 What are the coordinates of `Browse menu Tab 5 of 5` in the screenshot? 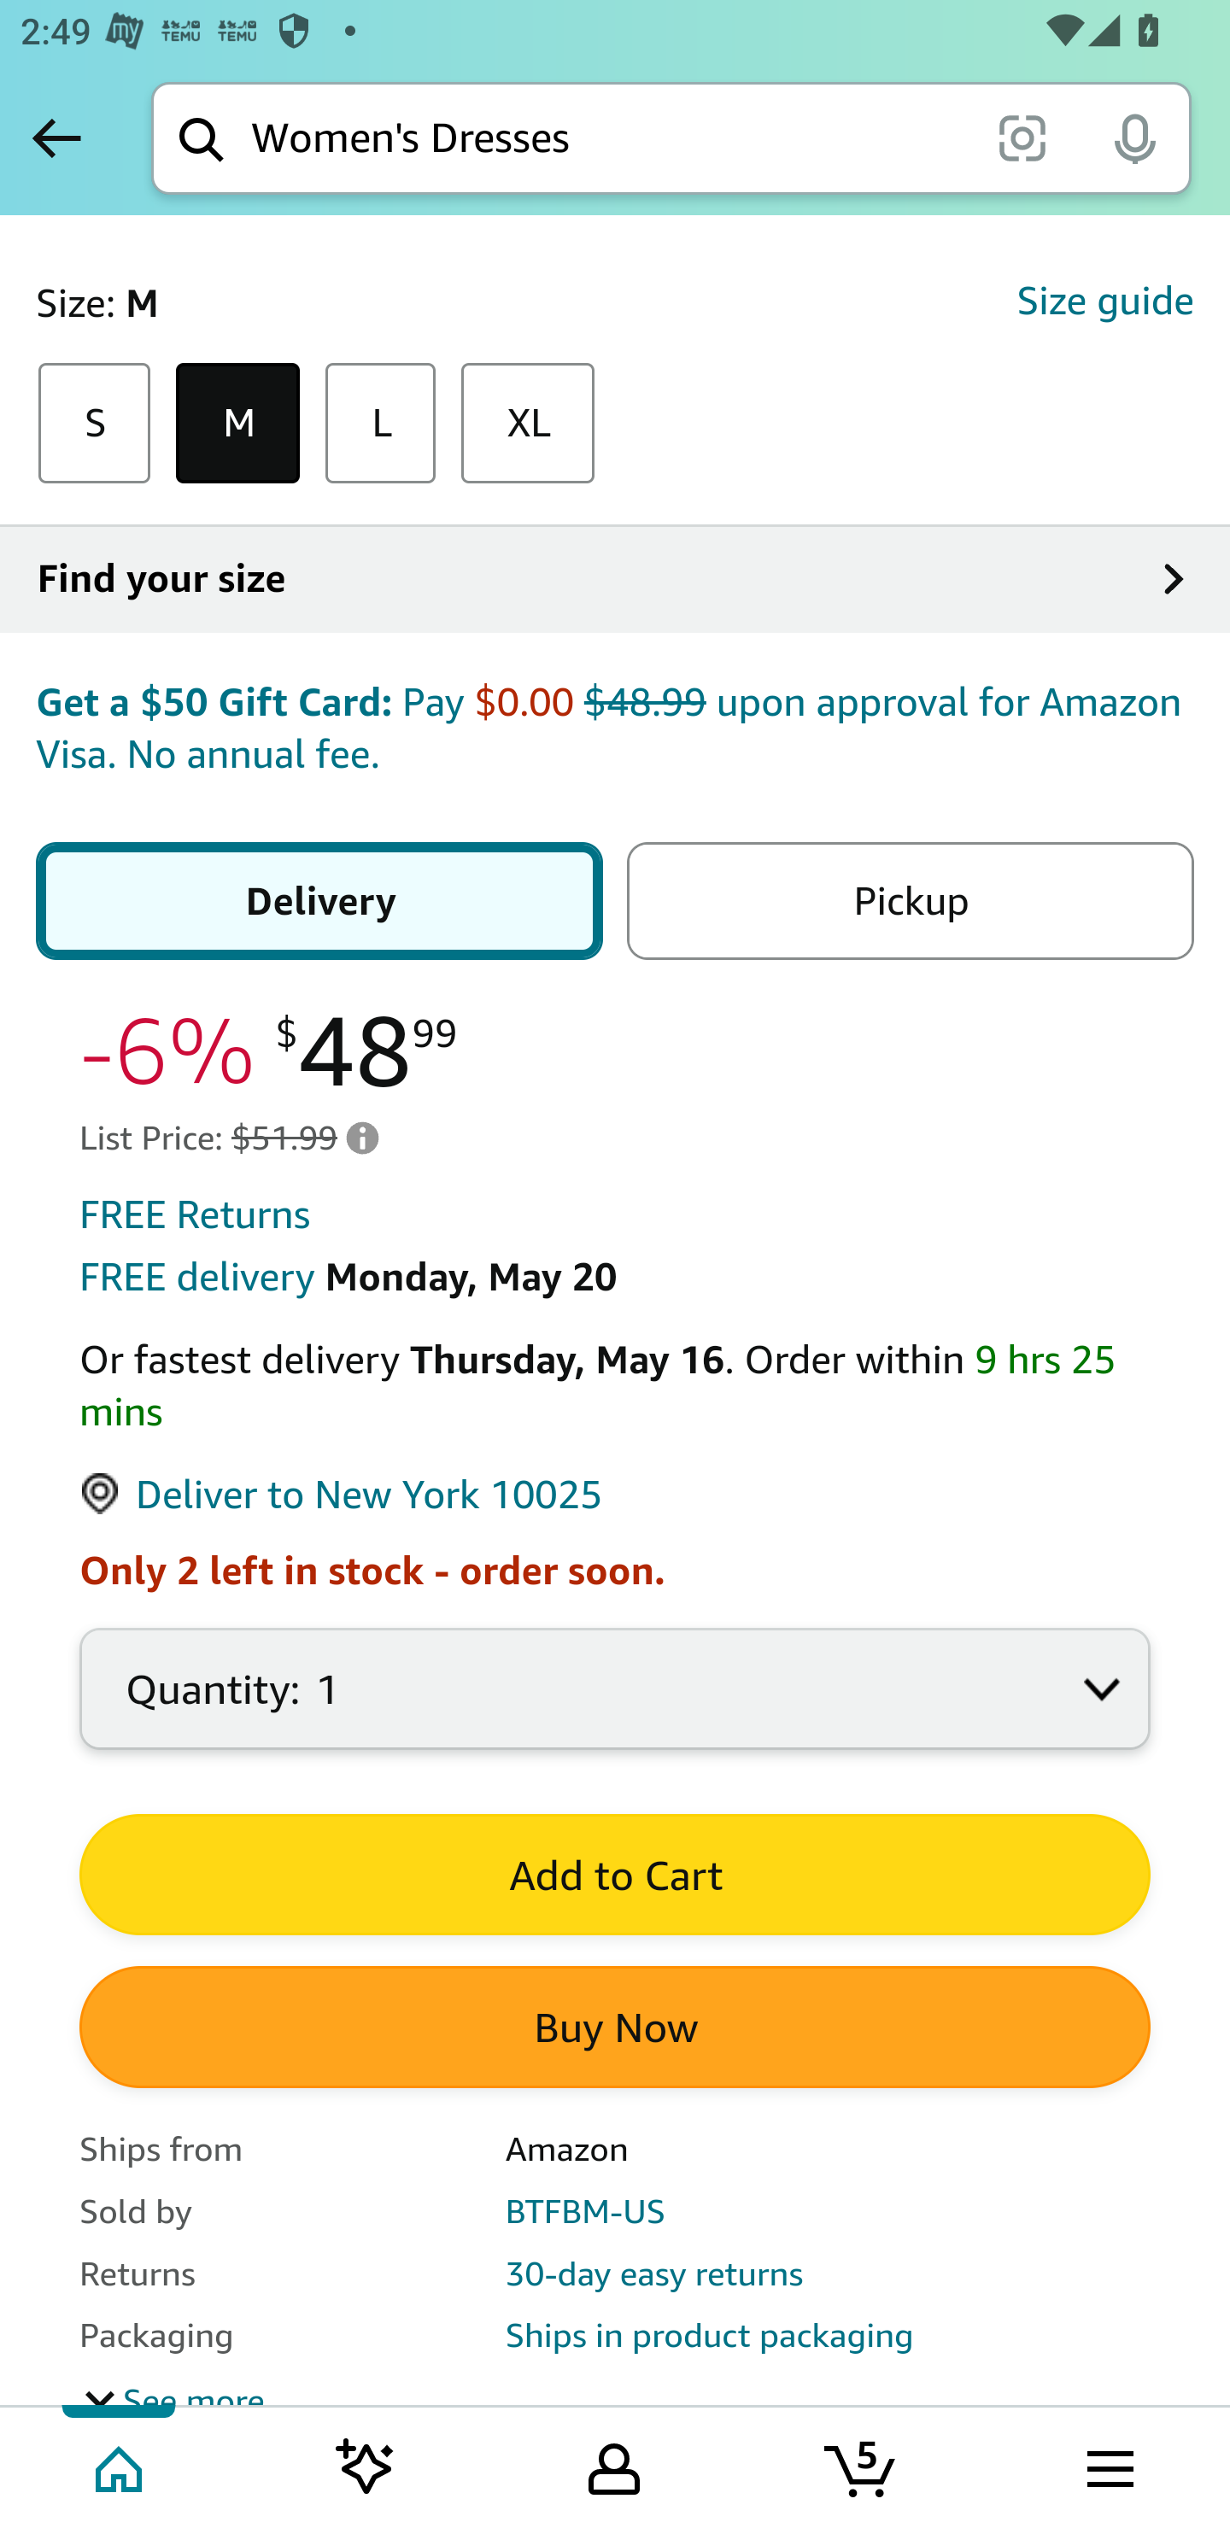 It's located at (1108, 2466).